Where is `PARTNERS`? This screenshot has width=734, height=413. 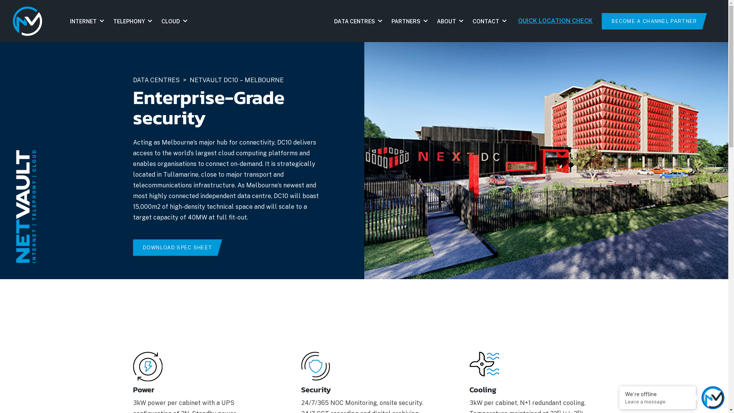 PARTNERS is located at coordinates (410, 21).